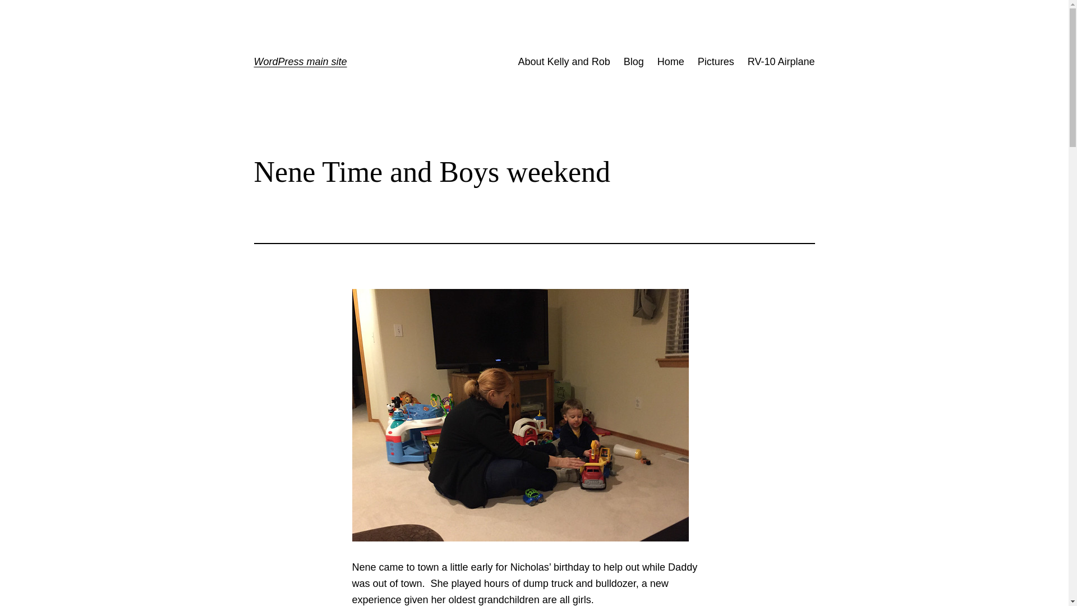 The height and width of the screenshot is (606, 1077). Describe the element at coordinates (716, 62) in the screenshot. I see `Pictures` at that location.